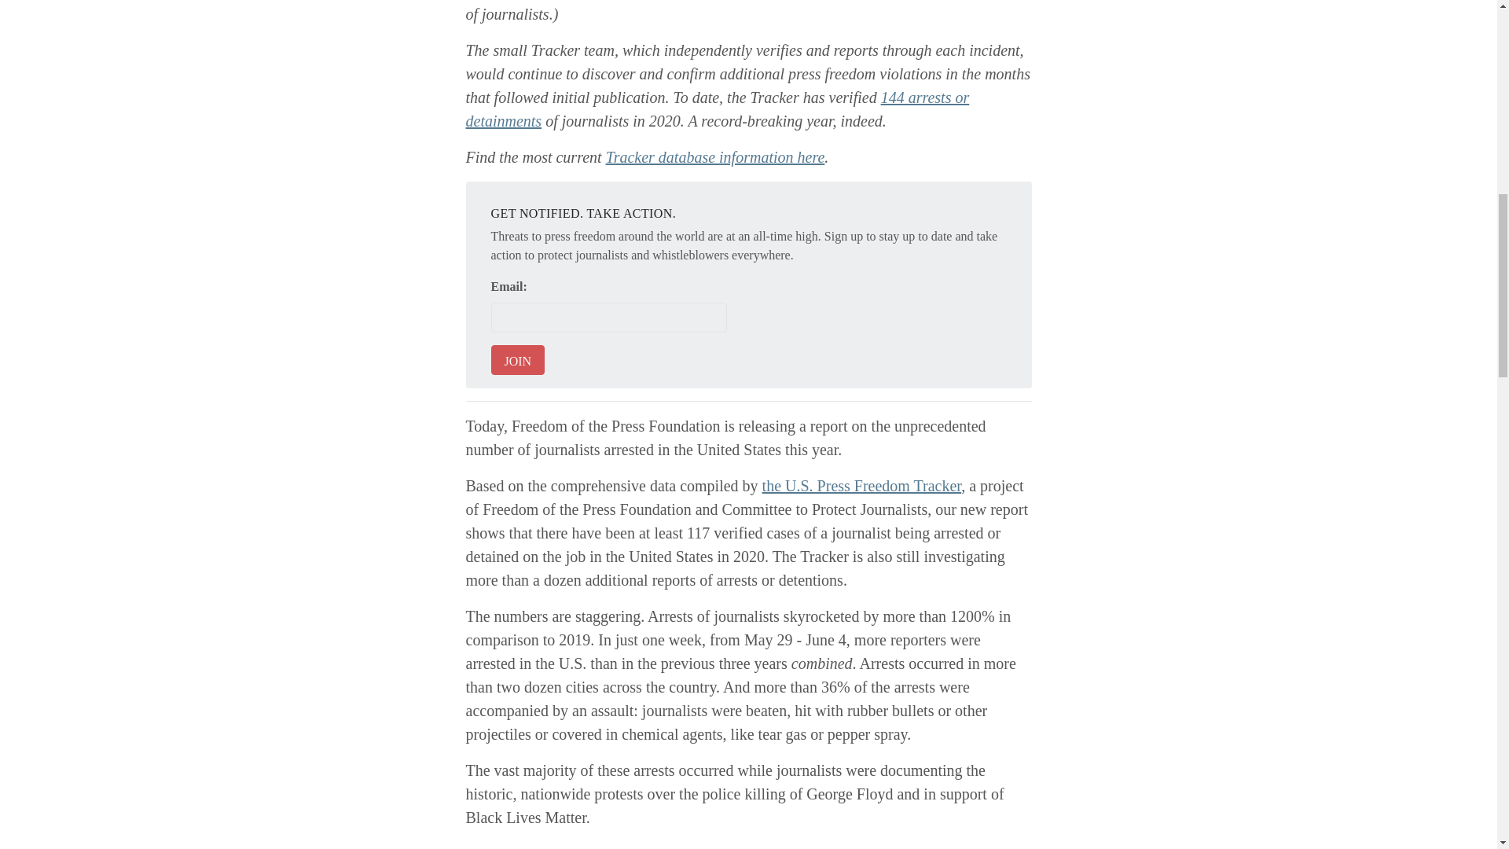  What do you see at coordinates (861, 485) in the screenshot?
I see `the U.S. Press Freedom Tracker` at bounding box center [861, 485].